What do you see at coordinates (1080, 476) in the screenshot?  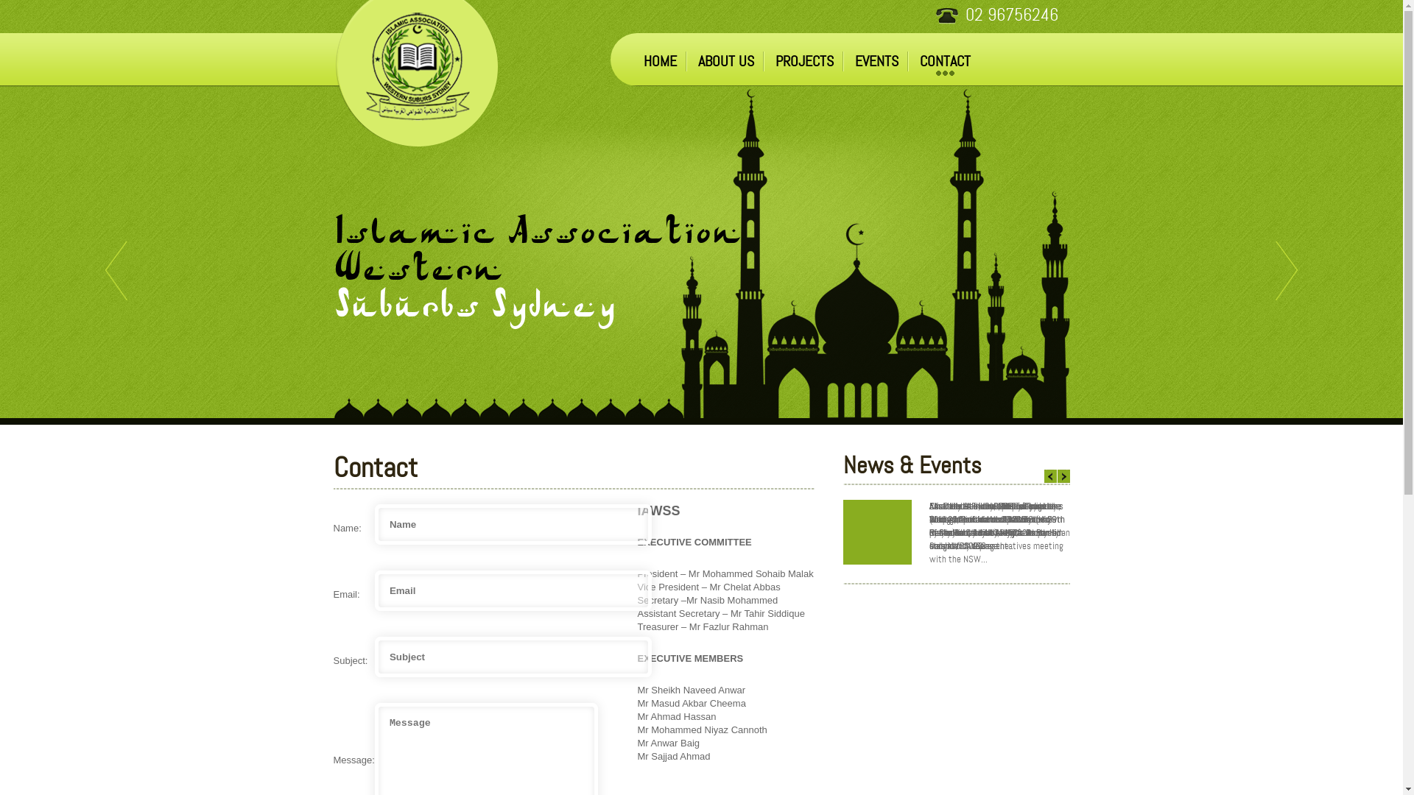 I see `Next` at bounding box center [1080, 476].